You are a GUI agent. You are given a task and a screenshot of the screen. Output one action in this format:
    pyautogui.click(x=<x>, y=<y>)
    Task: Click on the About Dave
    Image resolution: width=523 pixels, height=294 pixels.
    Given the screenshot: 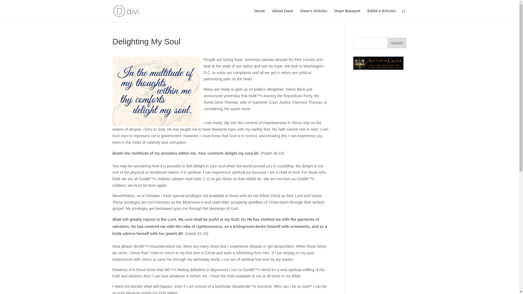 What is the action you would take?
    pyautogui.click(x=283, y=15)
    